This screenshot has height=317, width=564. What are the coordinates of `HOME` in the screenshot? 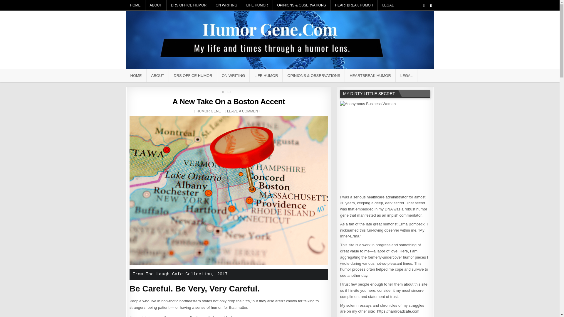 It's located at (136, 75).